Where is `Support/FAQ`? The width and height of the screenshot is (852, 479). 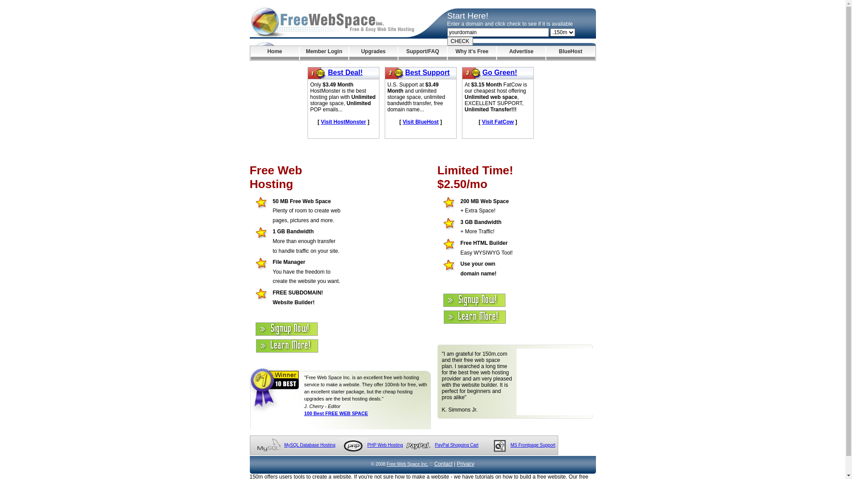
Support/FAQ is located at coordinates (422, 53).